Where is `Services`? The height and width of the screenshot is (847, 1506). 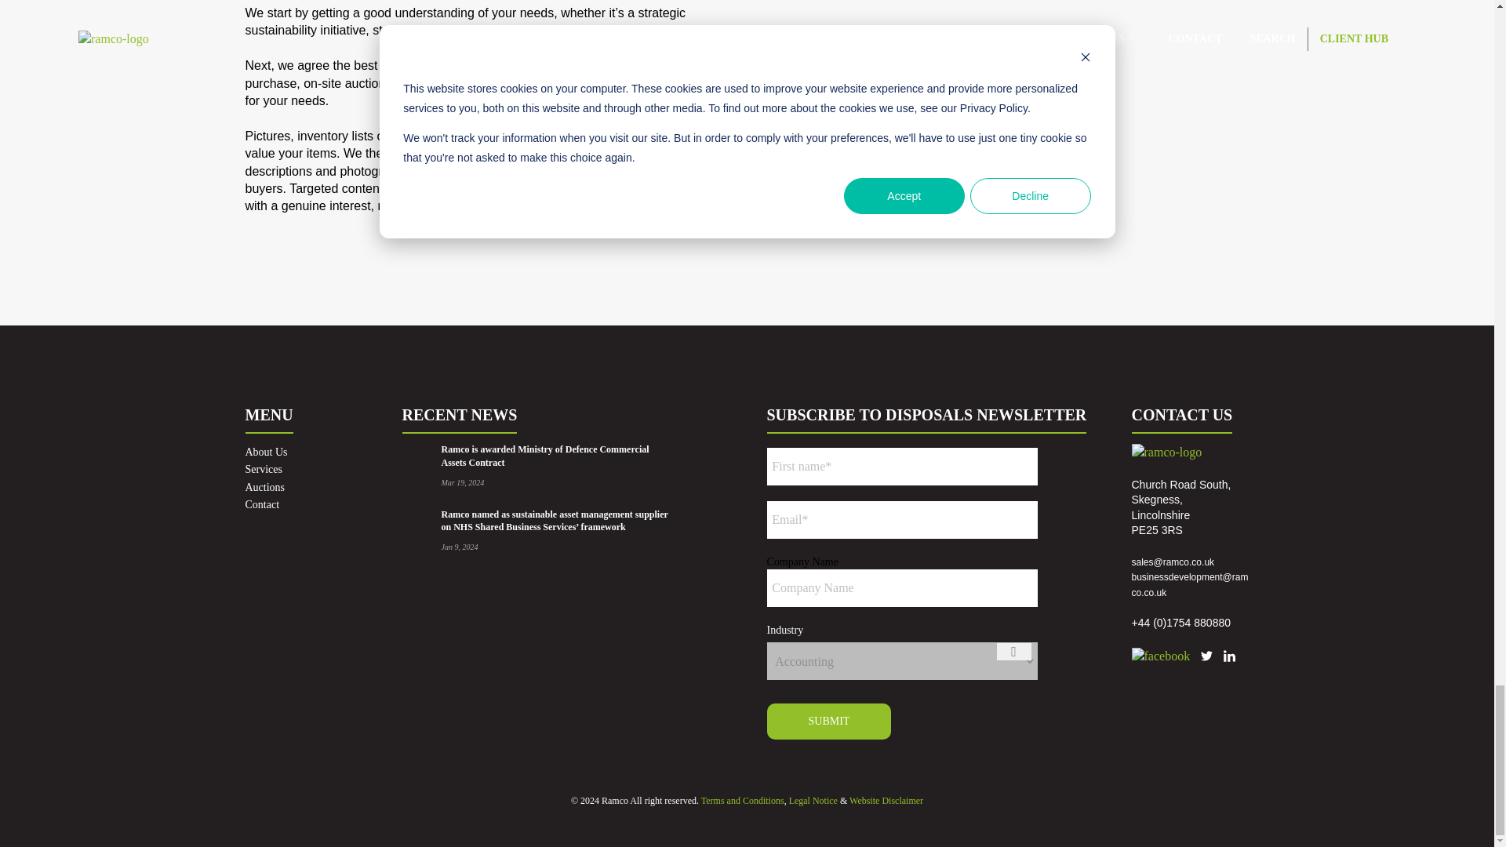
Services is located at coordinates (263, 469).